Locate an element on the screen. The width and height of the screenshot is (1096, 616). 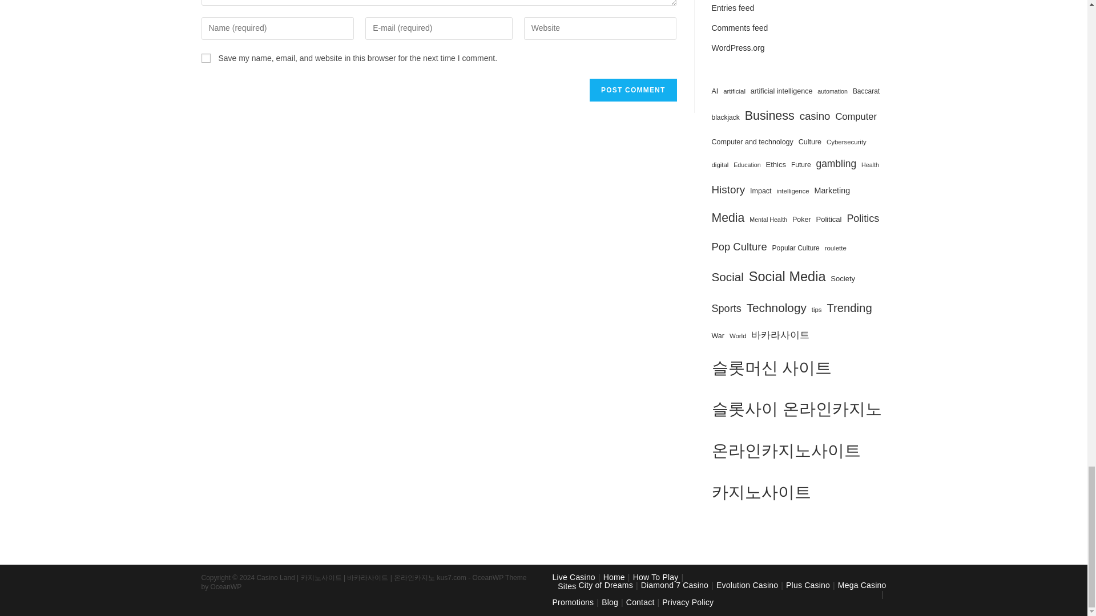
yes is located at coordinates (205, 58).